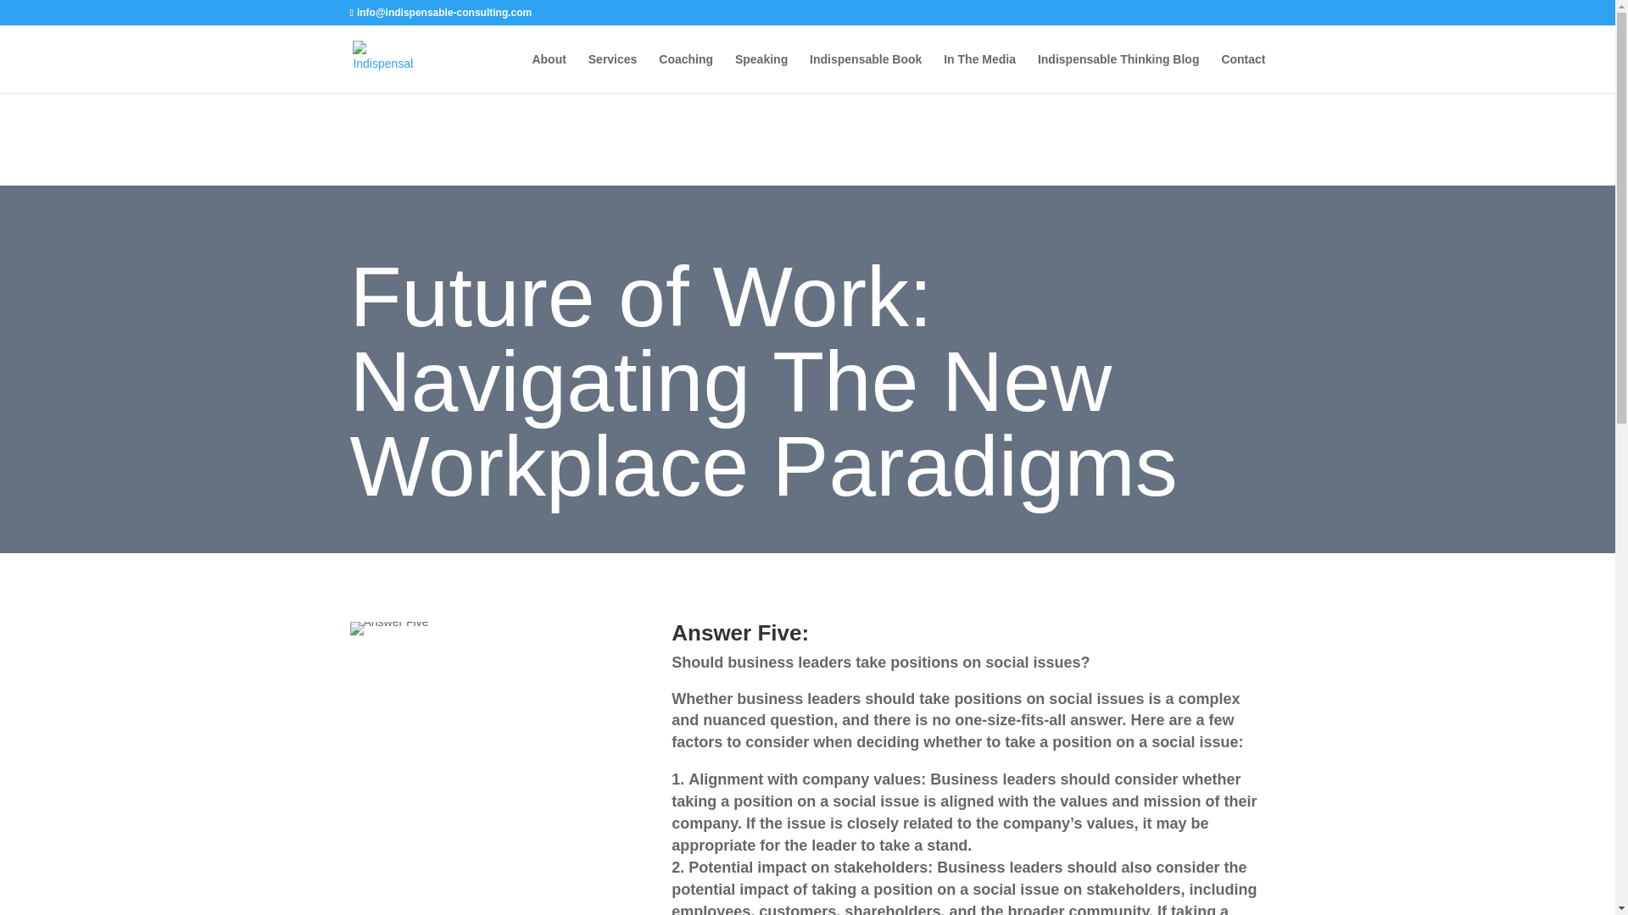 This screenshot has width=1628, height=915. What do you see at coordinates (388, 629) in the screenshot?
I see `Q-A from Workplace Speech 5-1` at bounding box center [388, 629].